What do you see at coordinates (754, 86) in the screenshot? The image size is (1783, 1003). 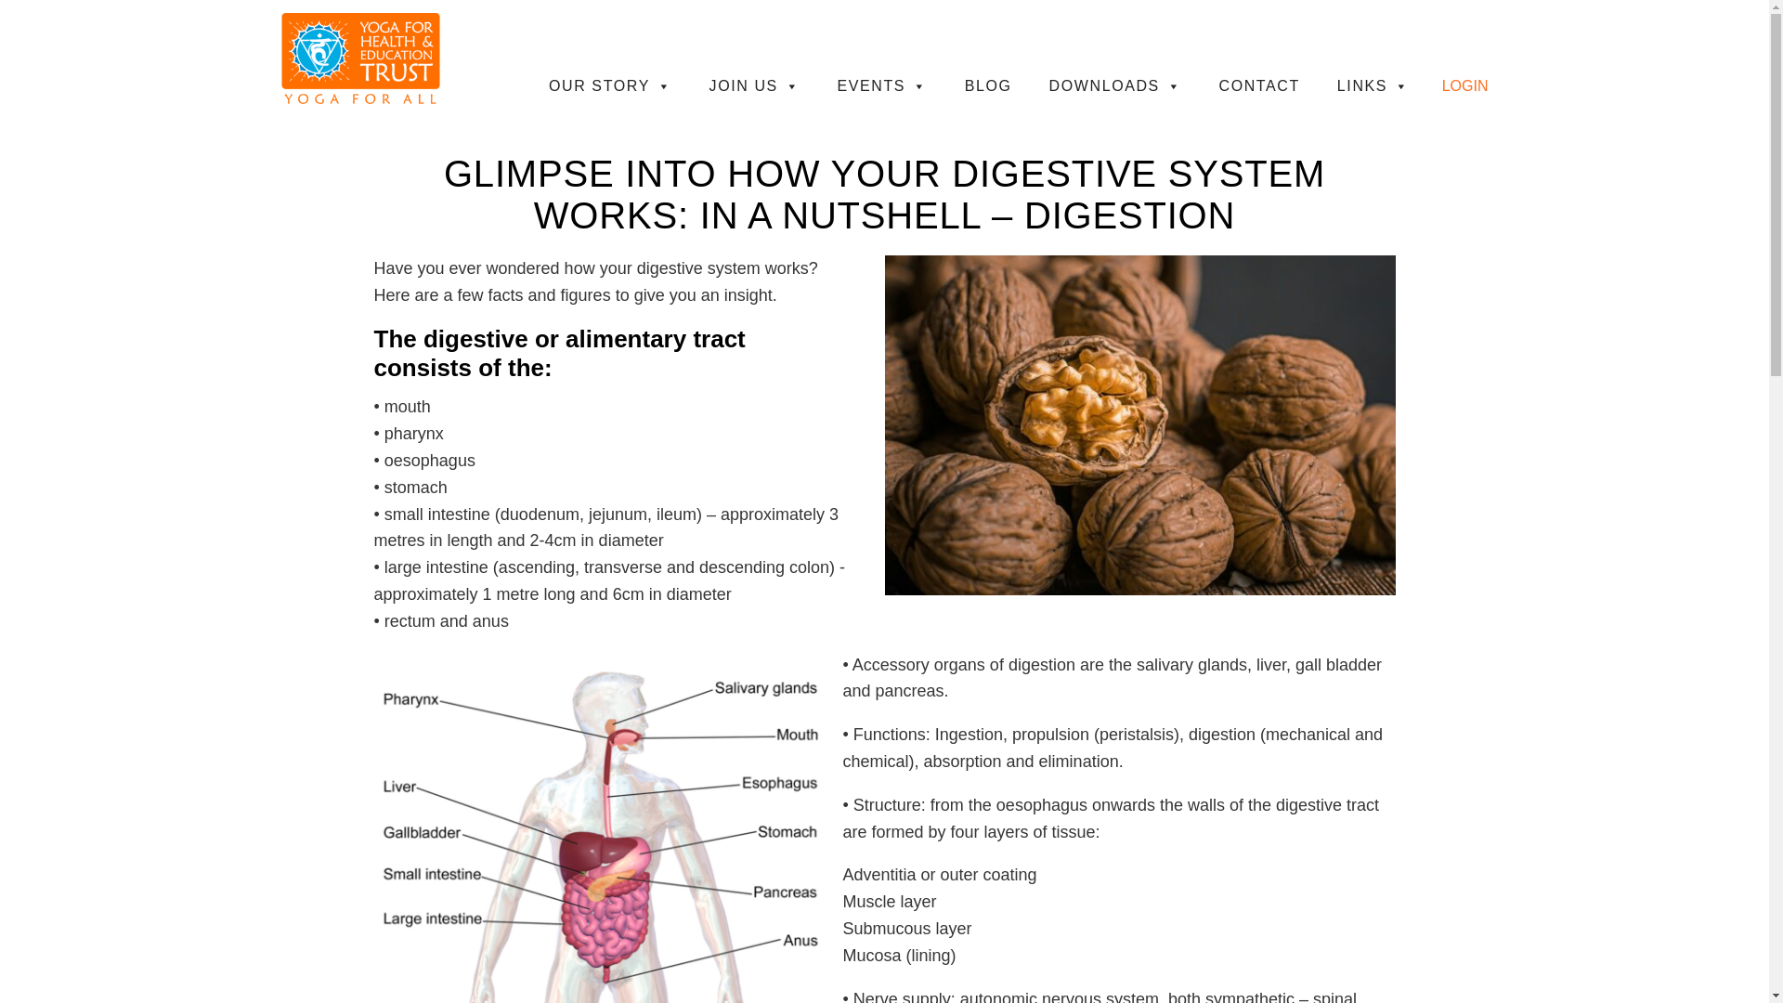 I see `JOIN US` at bounding box center [754, 86].